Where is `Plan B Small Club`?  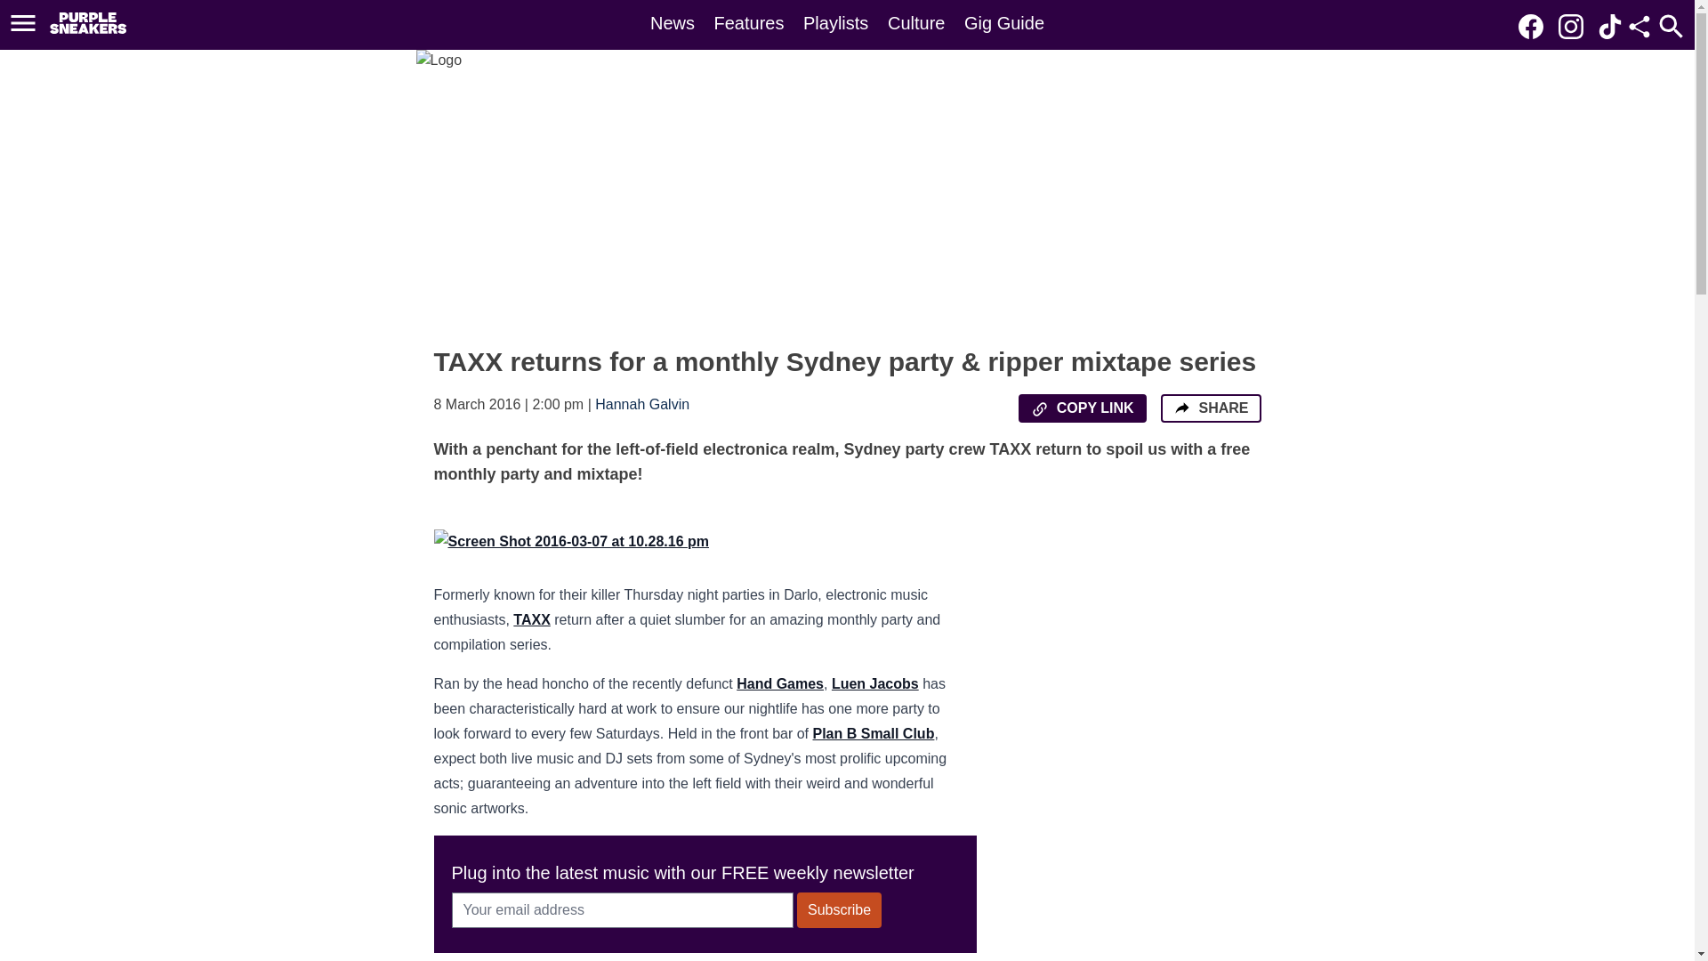 Plan B Small Club is located at coordinates (874, 733).